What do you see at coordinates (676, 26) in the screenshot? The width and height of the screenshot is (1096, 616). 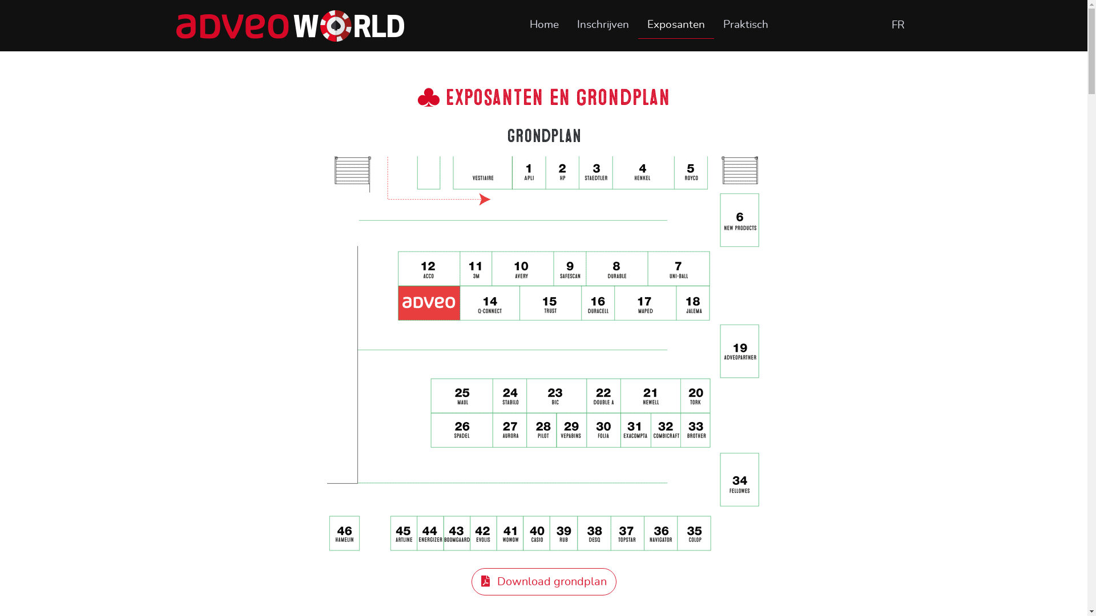 I see `Exposanten` at bounding box center [676, 26].